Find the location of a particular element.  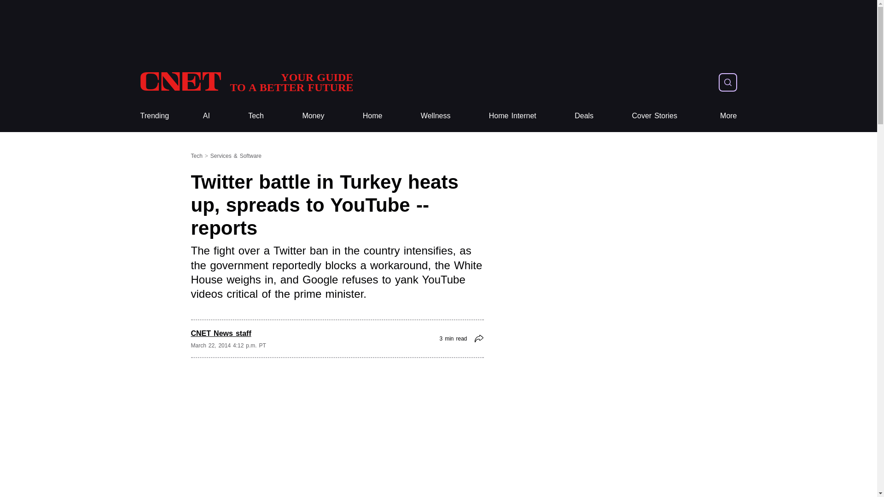

Trending is located at coordinates (256, 116).